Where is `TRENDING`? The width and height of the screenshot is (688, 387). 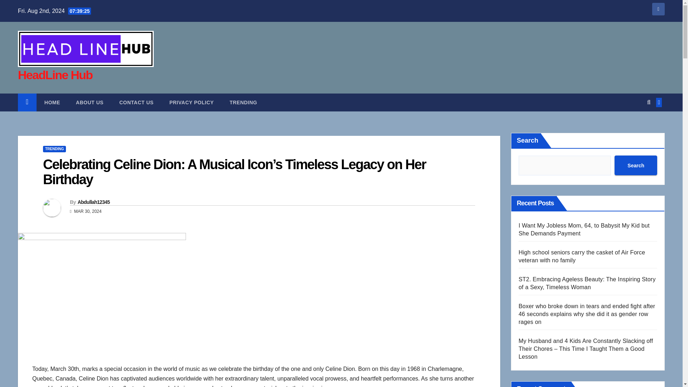 TRENDING is located at coordinates (243, 102).